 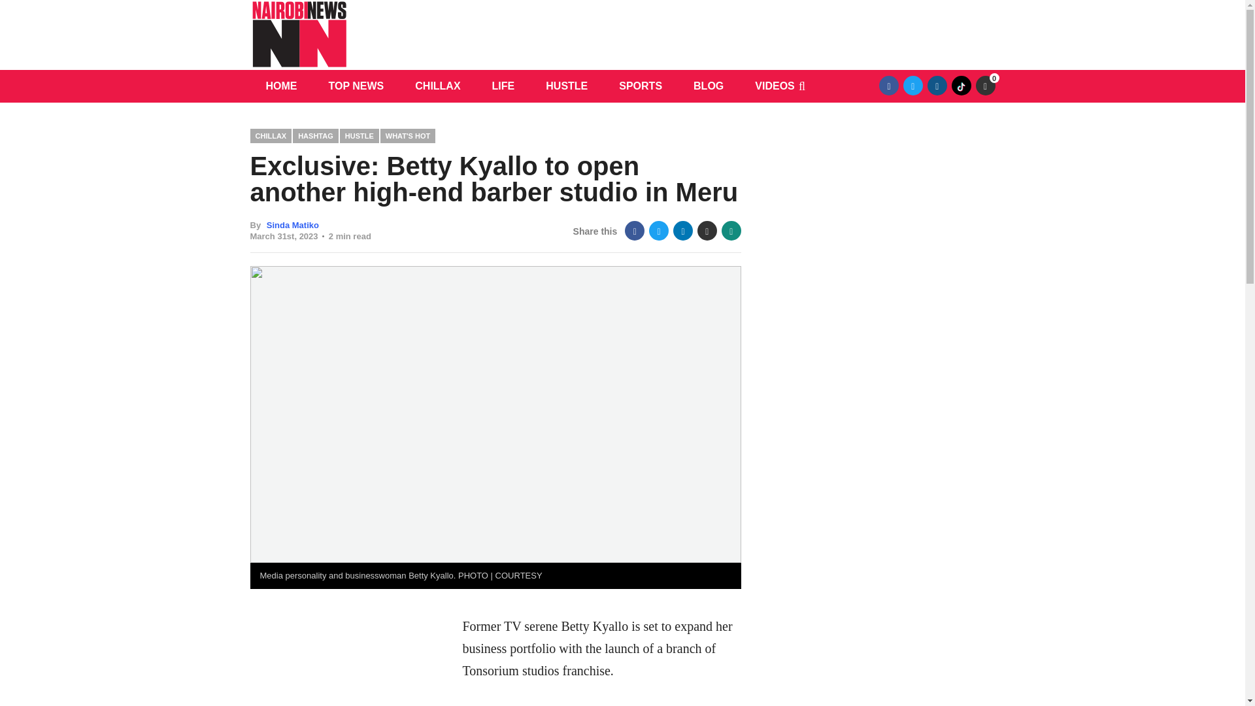 What do you see at coordinates (635, 231) in the screenshot?
I see `Facebook` at bounding box center [635, 231].